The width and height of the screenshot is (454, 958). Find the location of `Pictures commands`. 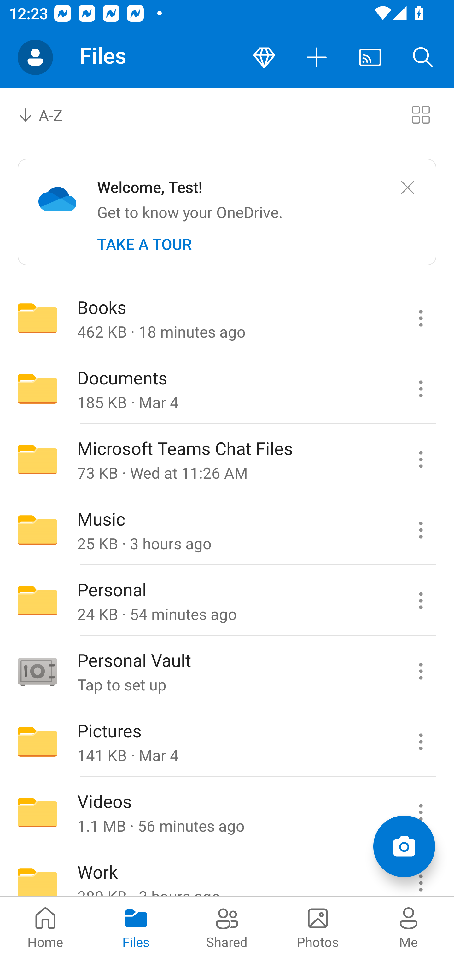

Pictures commands is located at coordinates (421, 742).